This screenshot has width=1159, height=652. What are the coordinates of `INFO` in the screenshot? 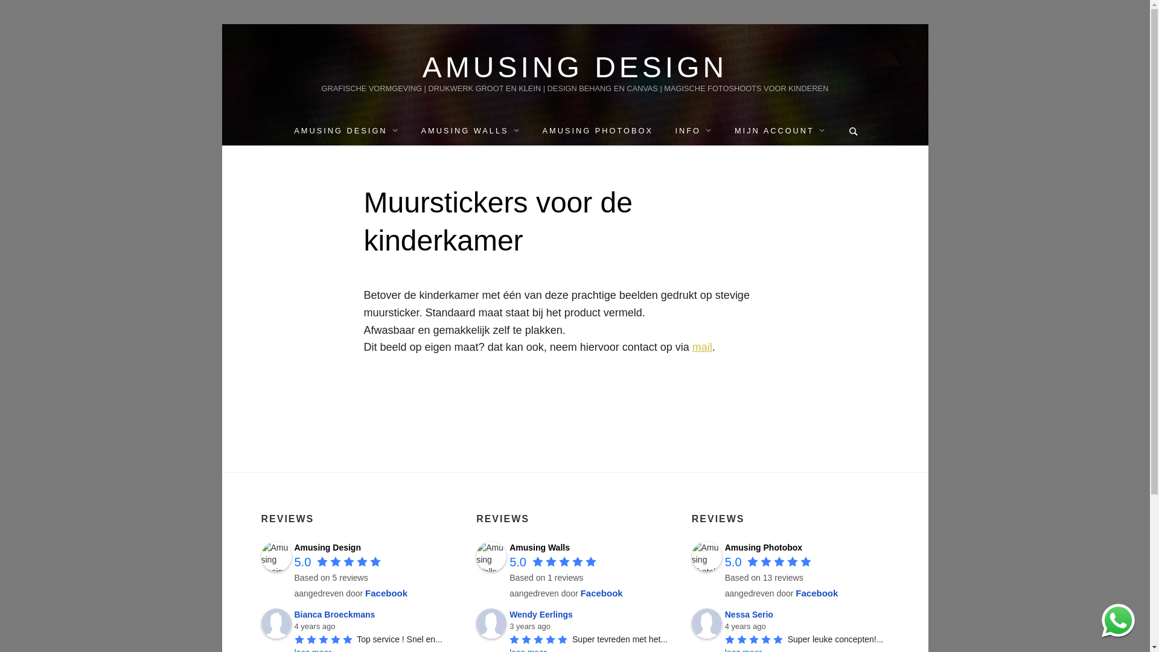 It's located at (694, 130).